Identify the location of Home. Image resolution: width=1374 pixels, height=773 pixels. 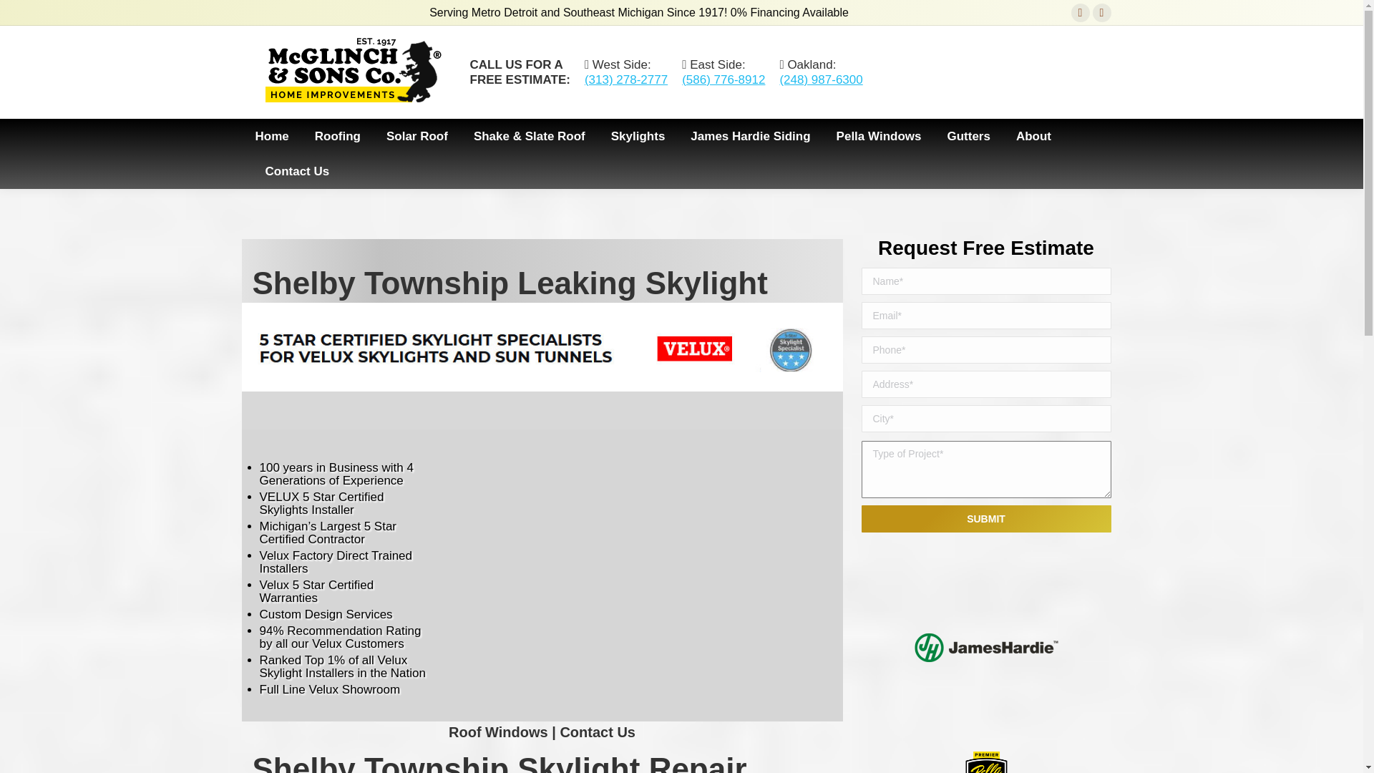
(271, 136).